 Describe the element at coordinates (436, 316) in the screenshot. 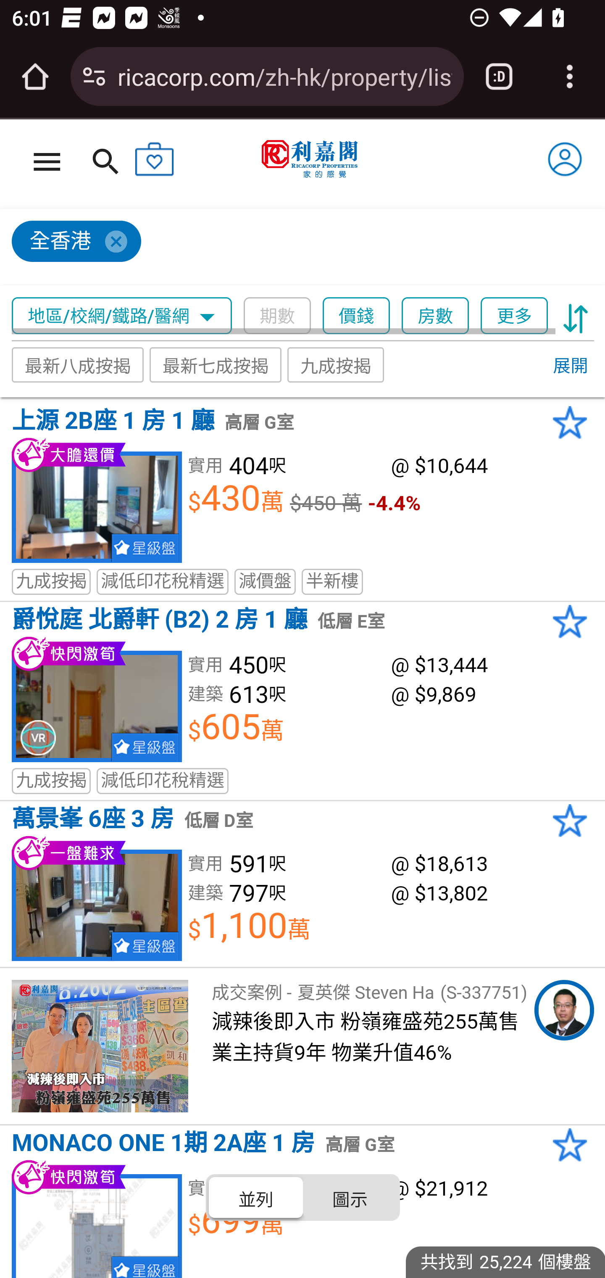

I see `房數` at that location.